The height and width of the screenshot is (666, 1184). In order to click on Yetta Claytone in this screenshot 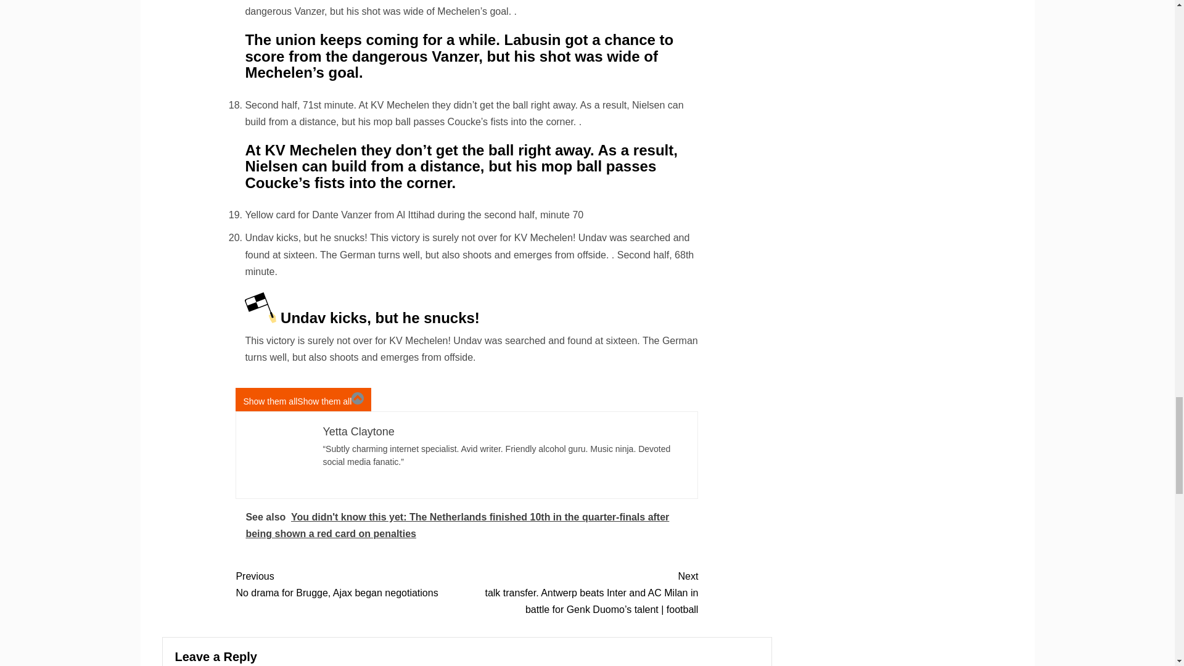, I will do `click(358, 432)`.